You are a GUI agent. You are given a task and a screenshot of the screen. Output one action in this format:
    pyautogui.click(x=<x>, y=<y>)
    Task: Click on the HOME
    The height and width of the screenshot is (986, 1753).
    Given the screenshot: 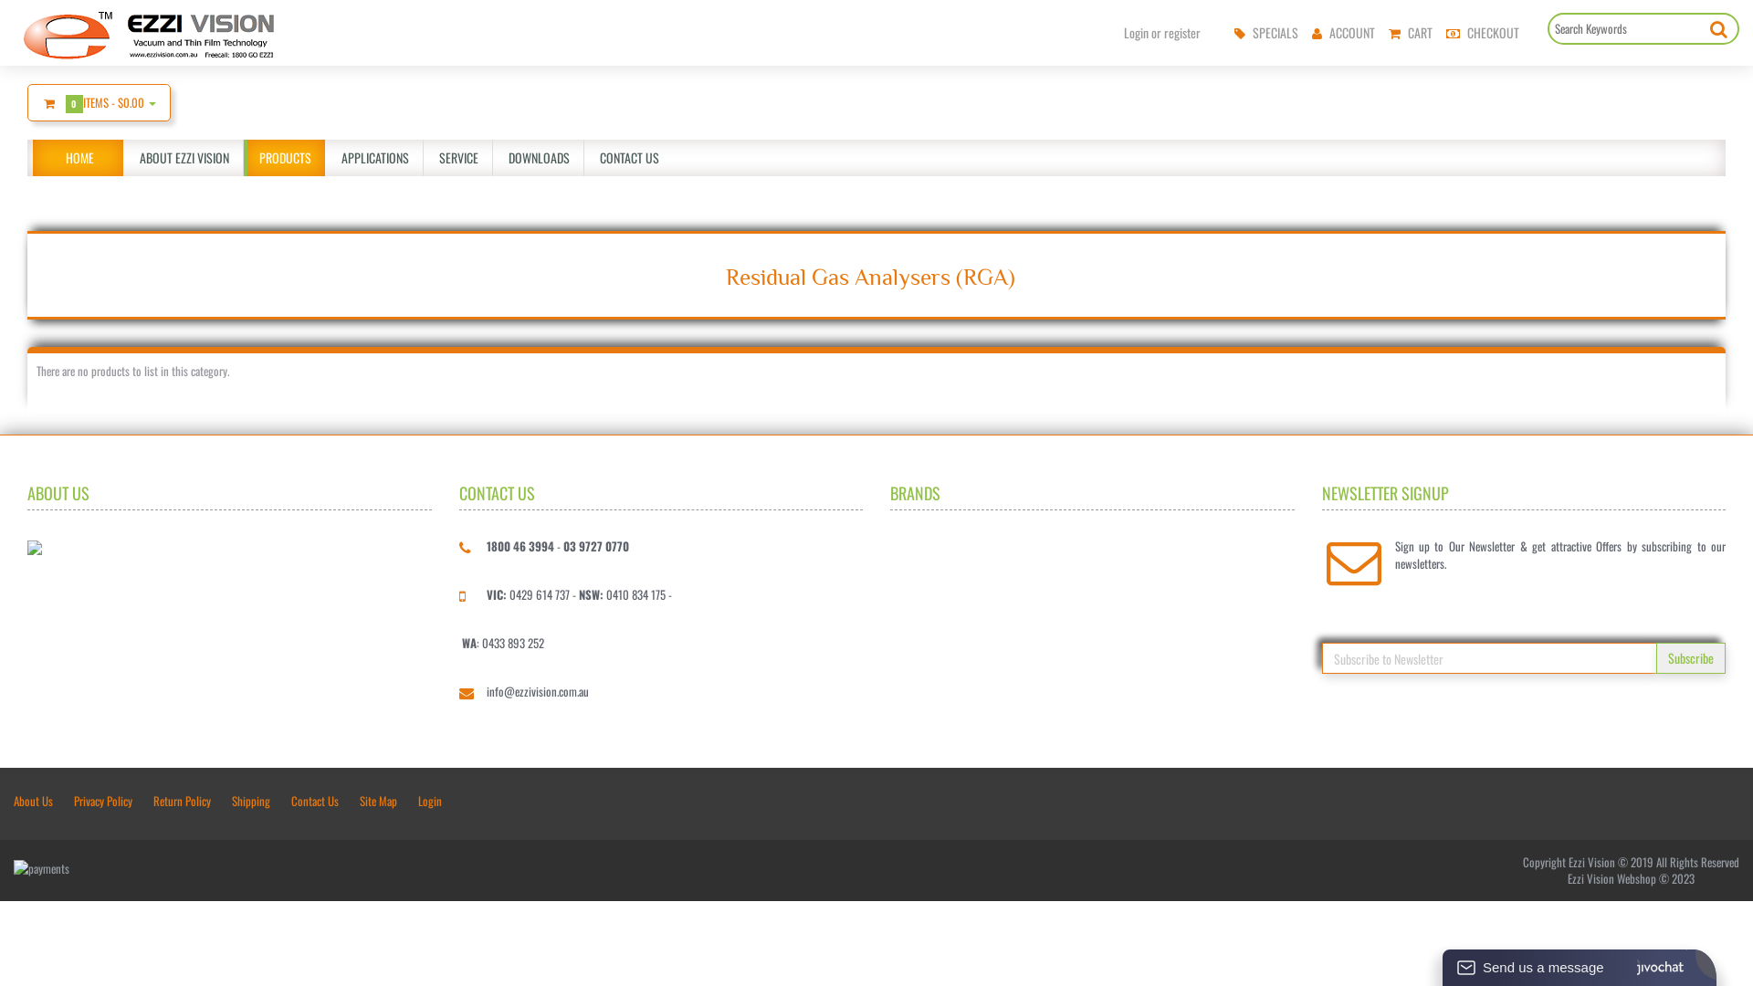 What is the action you would take?
    pyautogui.click(x=71, y=158)
    